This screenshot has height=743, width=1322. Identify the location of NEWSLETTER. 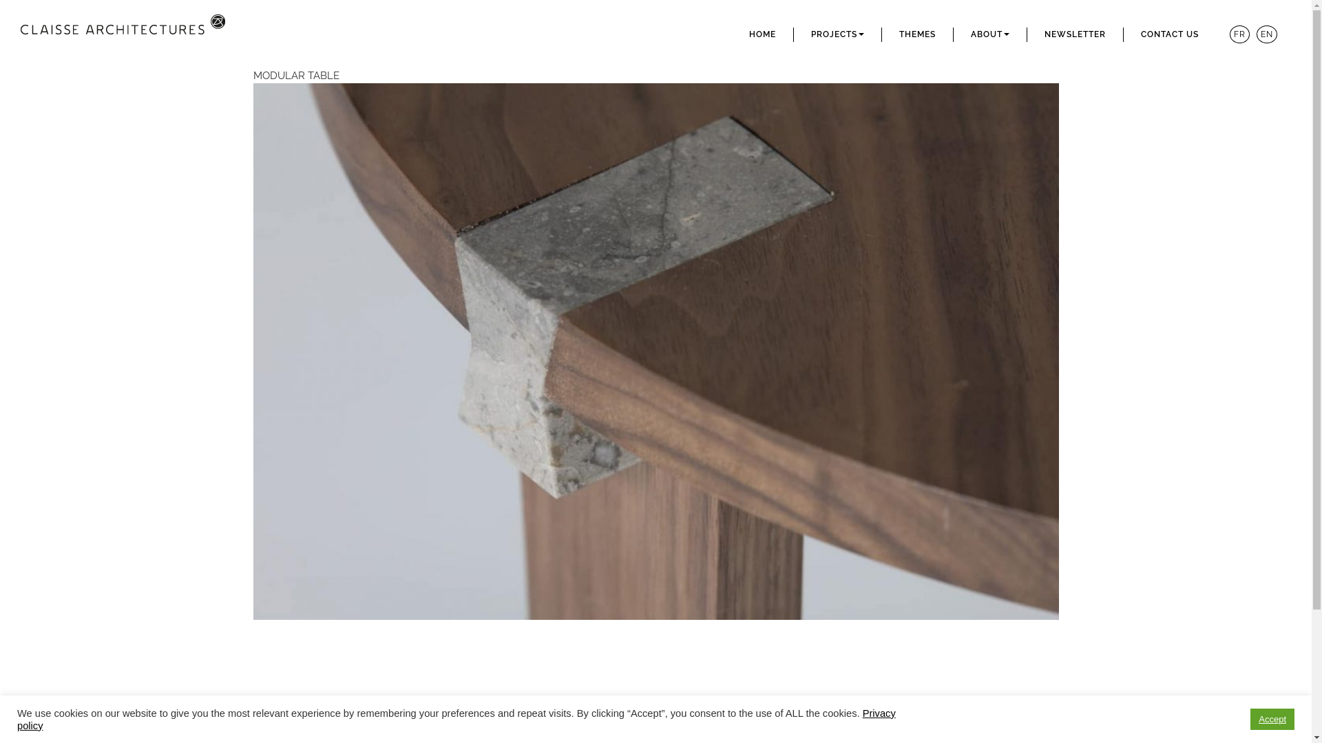
(1076, 34).